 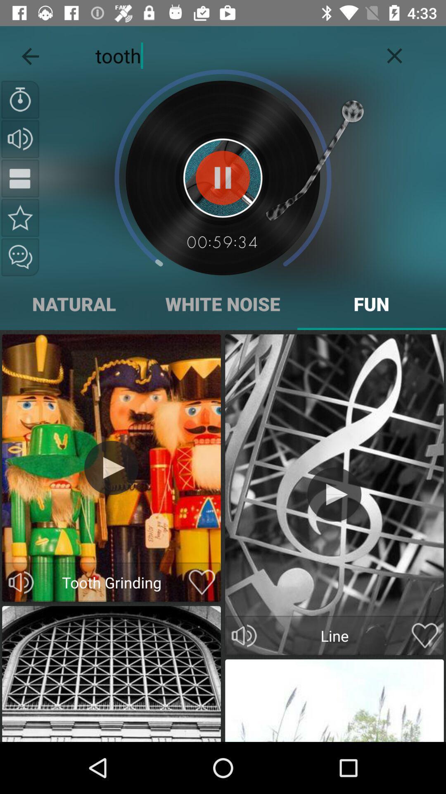 I want to click on love post button, so click(x=202, y=582).